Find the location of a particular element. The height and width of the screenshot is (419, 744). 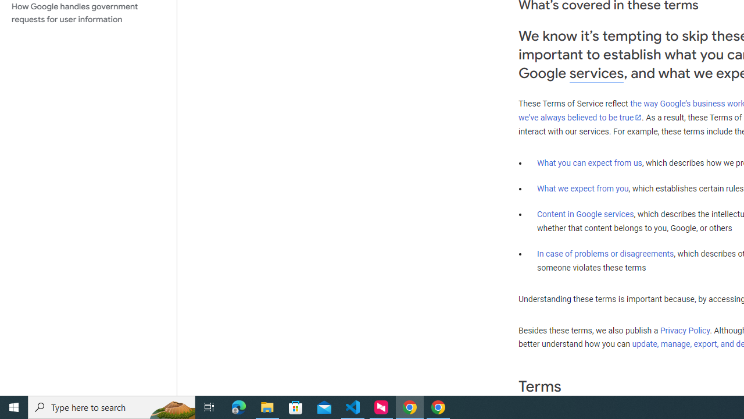

In case of problems or disagreements is located at coordinates (606, 253).